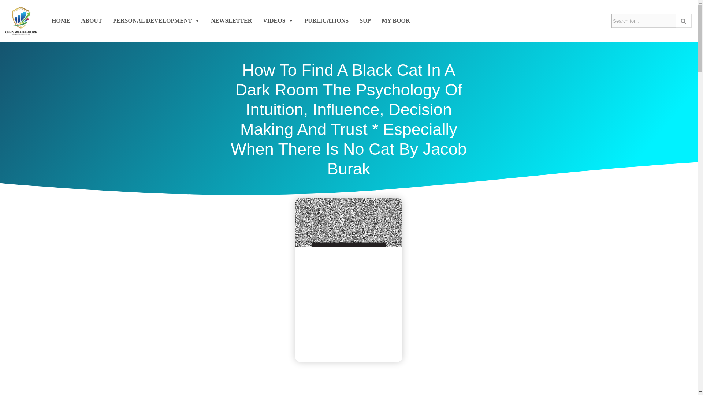  What do you see at coordinates (231, 20) in the screenshot?
I see `NEWSLETTER` at bounding box center [231, 20].